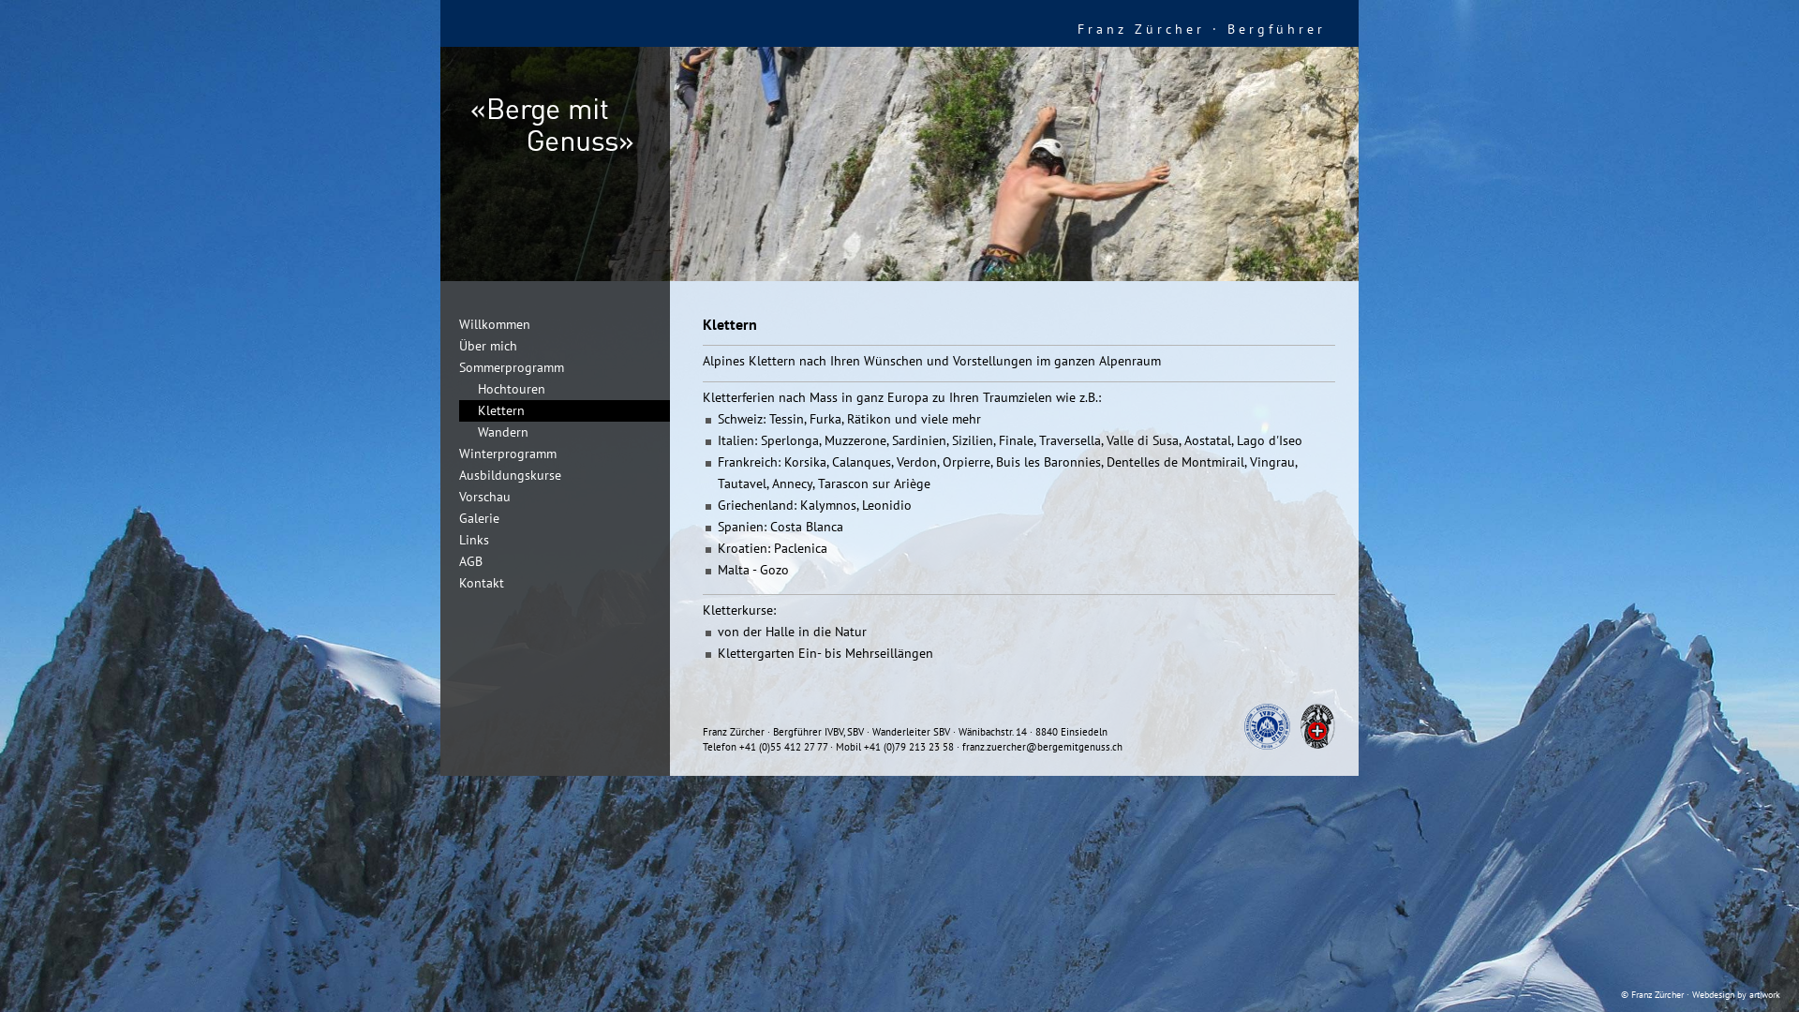 The height and width of the screenshot is (1012, 1799). What do you see at coordinates (470, 518) in the screenshot?
I see `Galerie` at bounding box center [470, 518].